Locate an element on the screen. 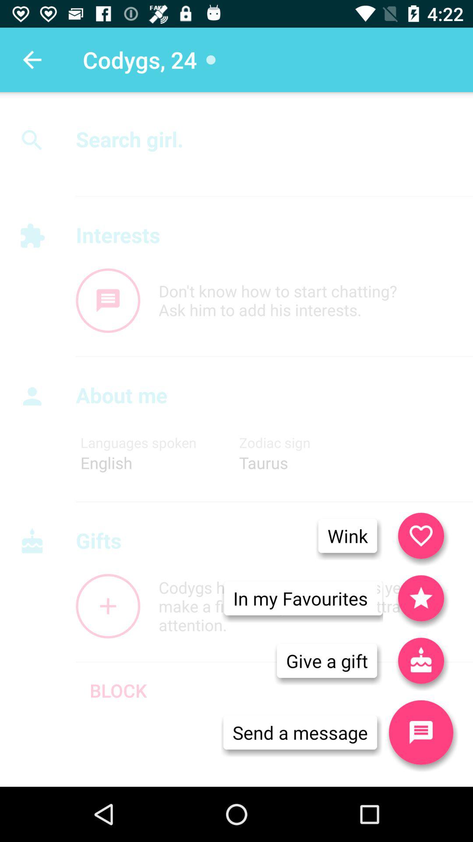 The width and height of the screenshot is (473, 842). press icon to the right of the in my favourites is located at coordinates (421, 660).